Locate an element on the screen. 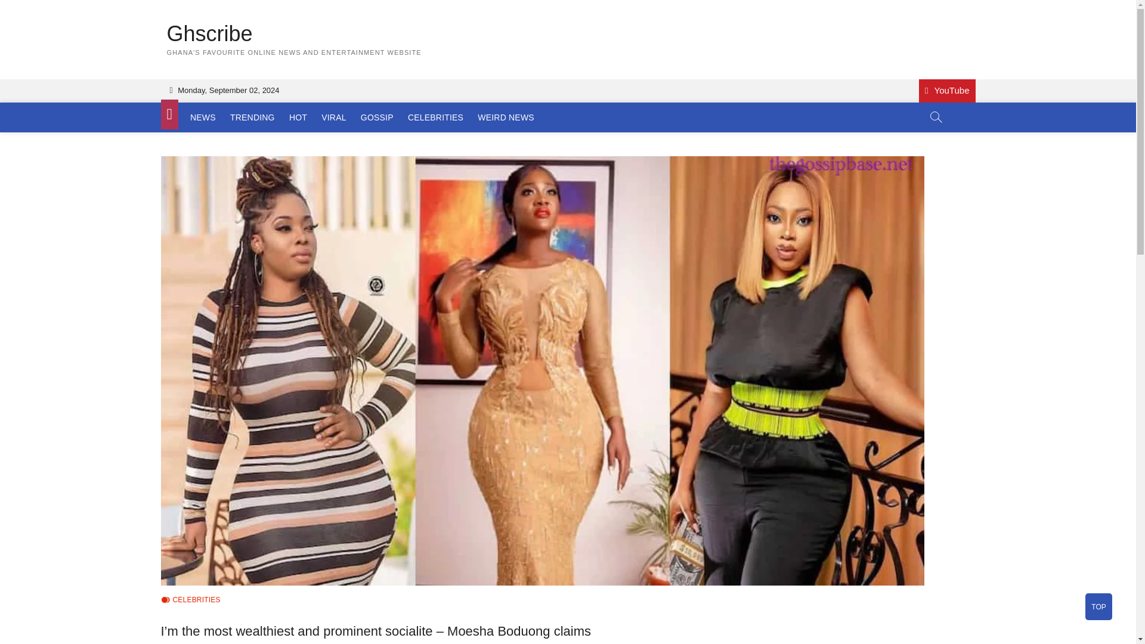 Image resolution: width=1145 pixels, height=644 pixels. YouTube is located at coordinates (947, 91).